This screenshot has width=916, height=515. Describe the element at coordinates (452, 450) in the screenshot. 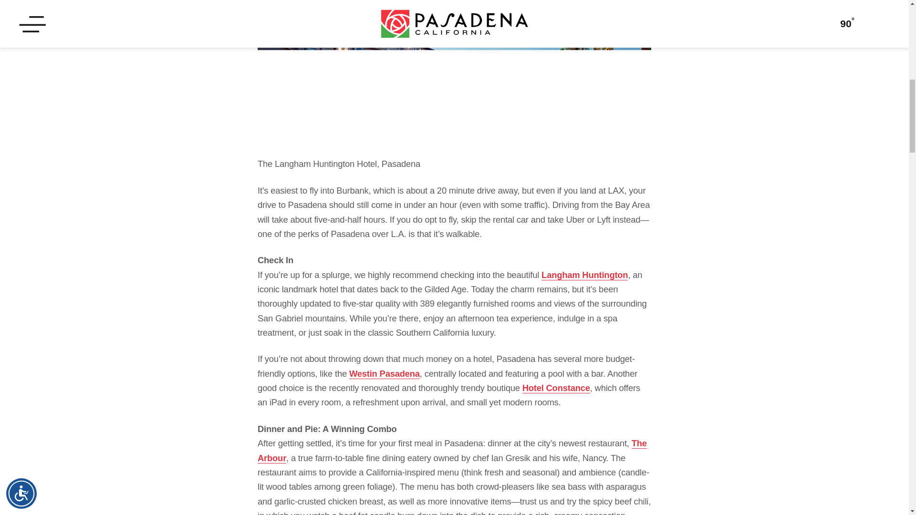

I see `The Arbour` at that location.